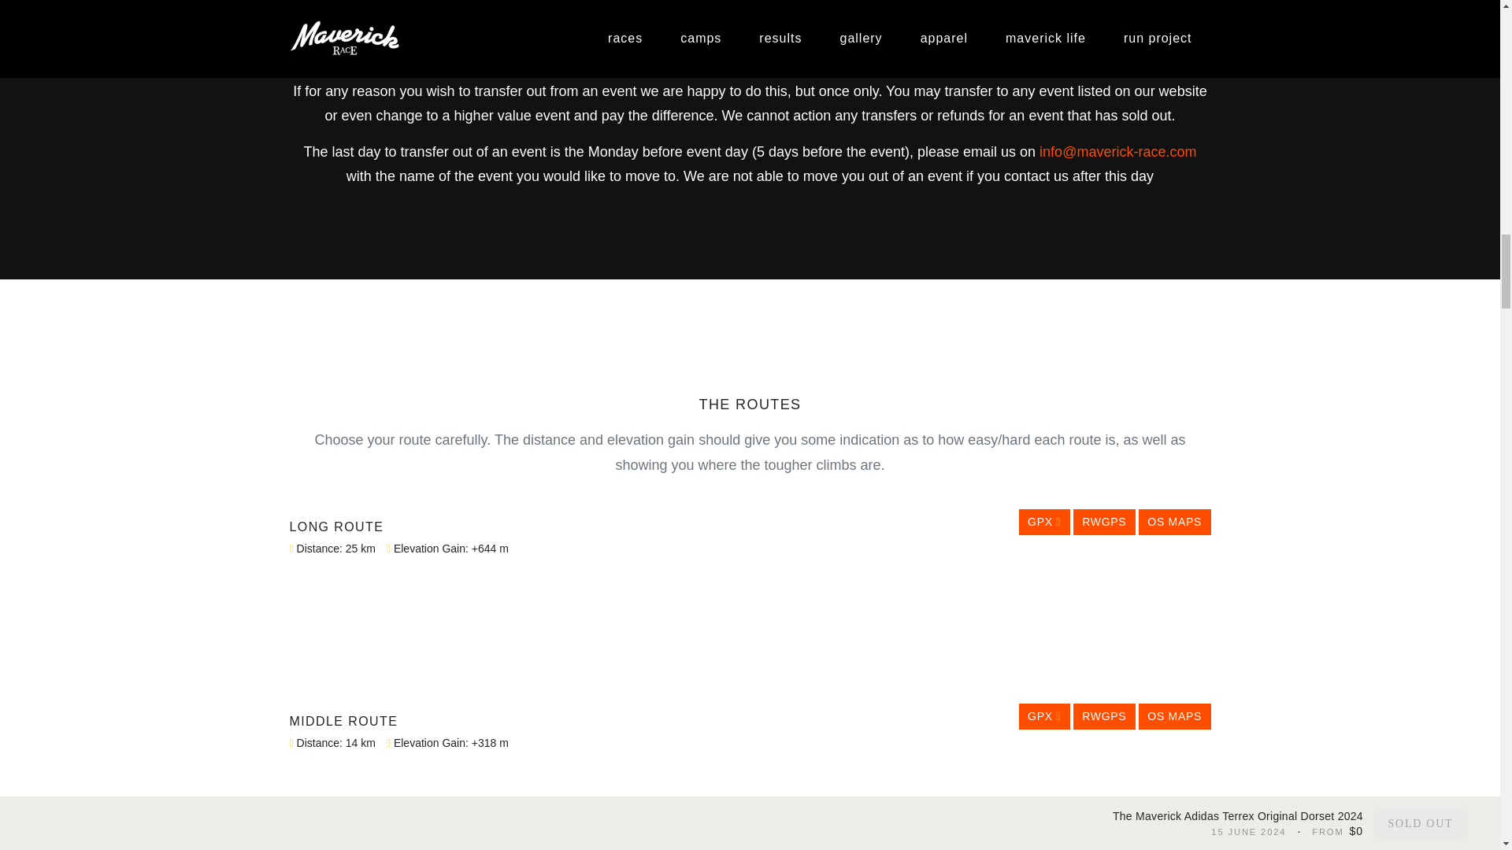  What do you see at coordinates (1044, 716) in the screenshot?
I see `GPX` at bounding box center [1044, 716].